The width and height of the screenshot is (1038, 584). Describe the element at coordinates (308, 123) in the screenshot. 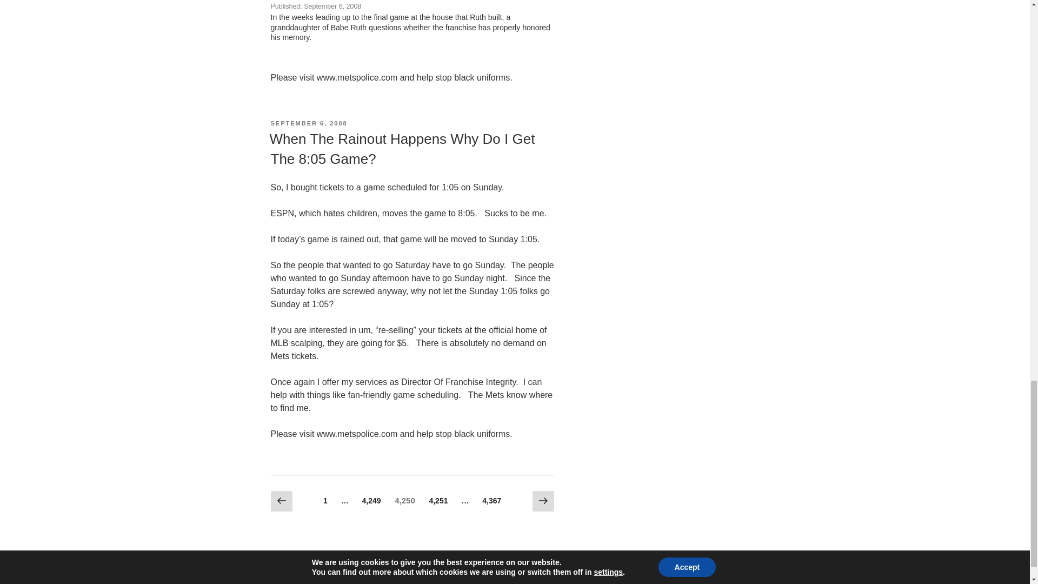

I see `Next page` at that location.